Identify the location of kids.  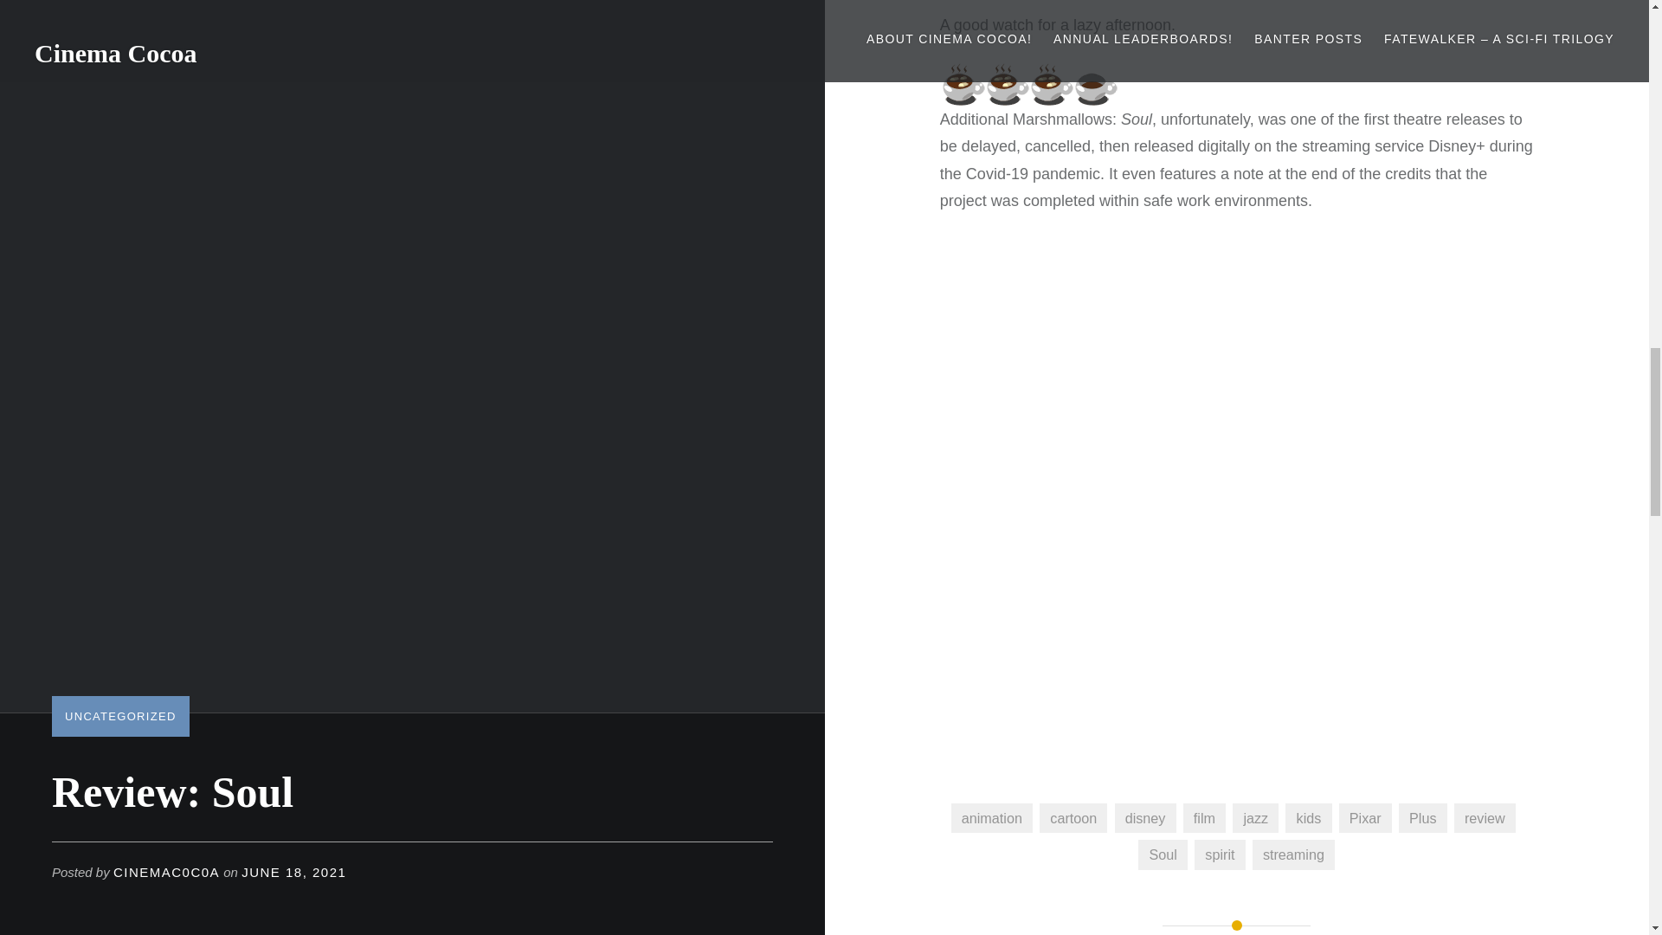
(1307, 817).